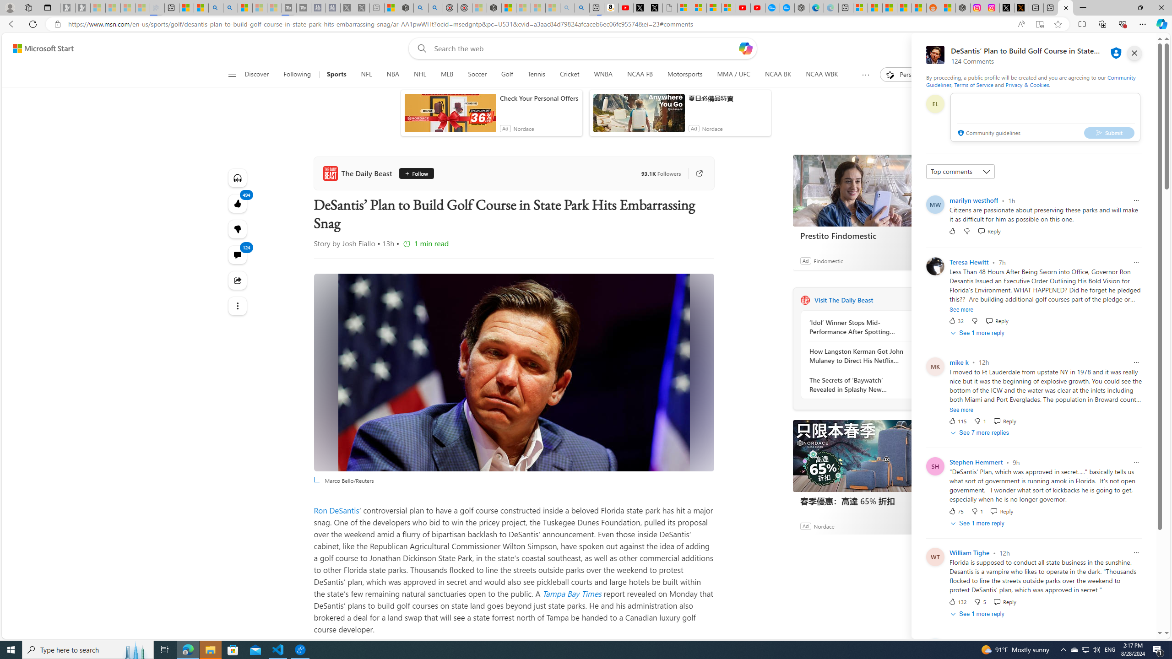  What do you see at coordinates (603, 75) in the screenshot?
I see `WNBA` at bounding box center [603, 75].